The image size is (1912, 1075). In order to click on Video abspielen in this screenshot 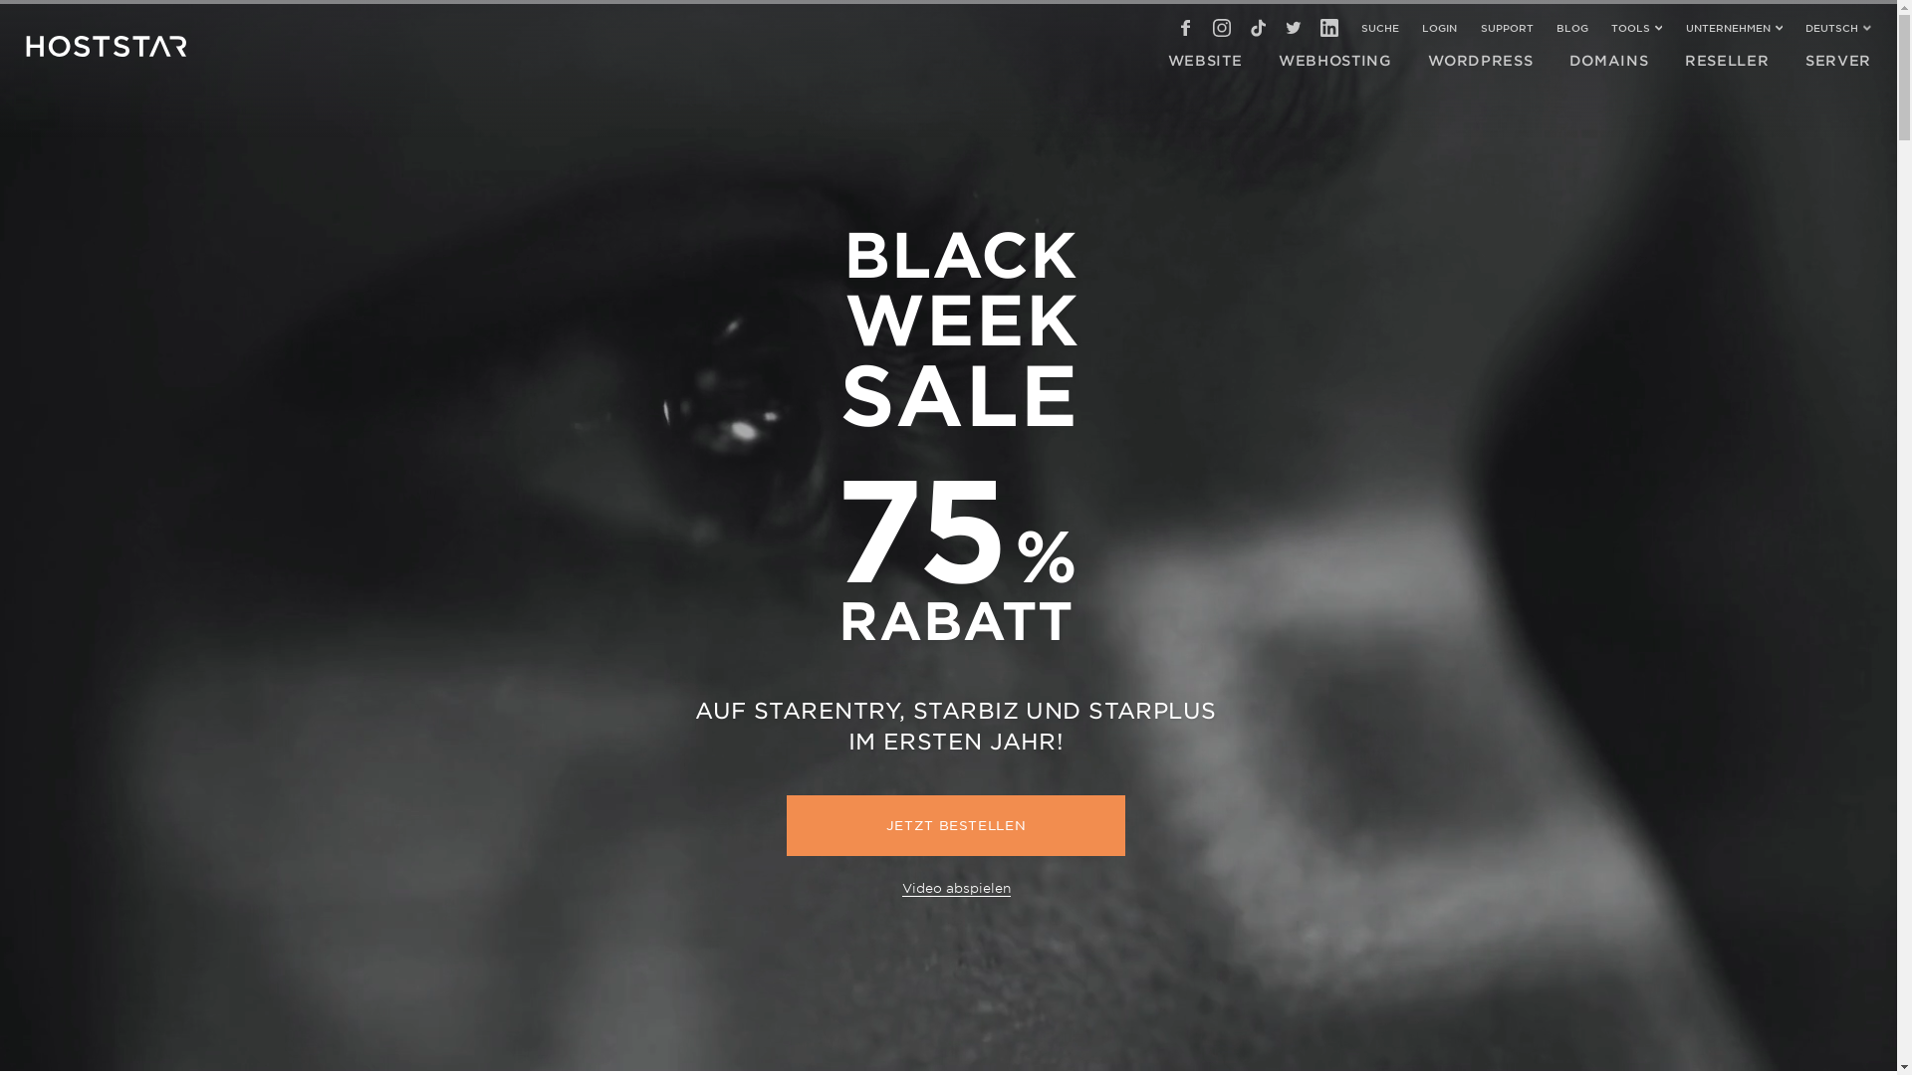, I will do `click(956, 888)`.